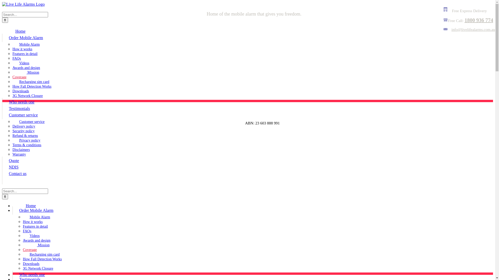  Describe the element at coordinates (36, 211) in the screenshot. I see `Order Mobile Alarm` at that location.